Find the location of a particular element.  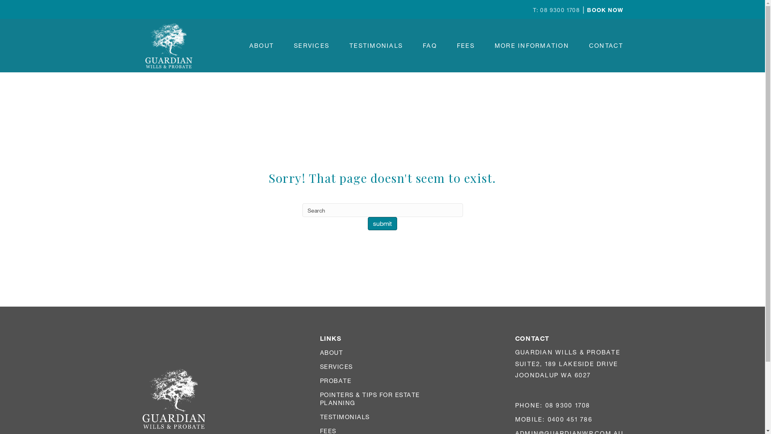

TESTIMONIALS is located at coordinates (376, 45).